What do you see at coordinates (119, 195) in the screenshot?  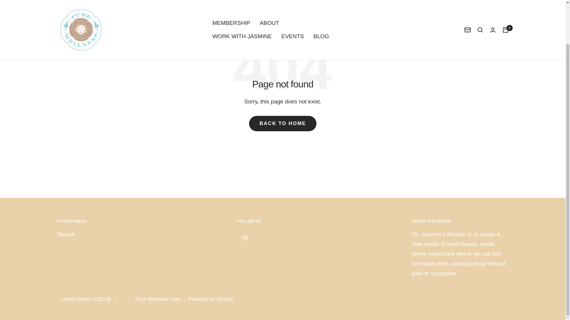 I see `AL` at bounding box center [119, 195].